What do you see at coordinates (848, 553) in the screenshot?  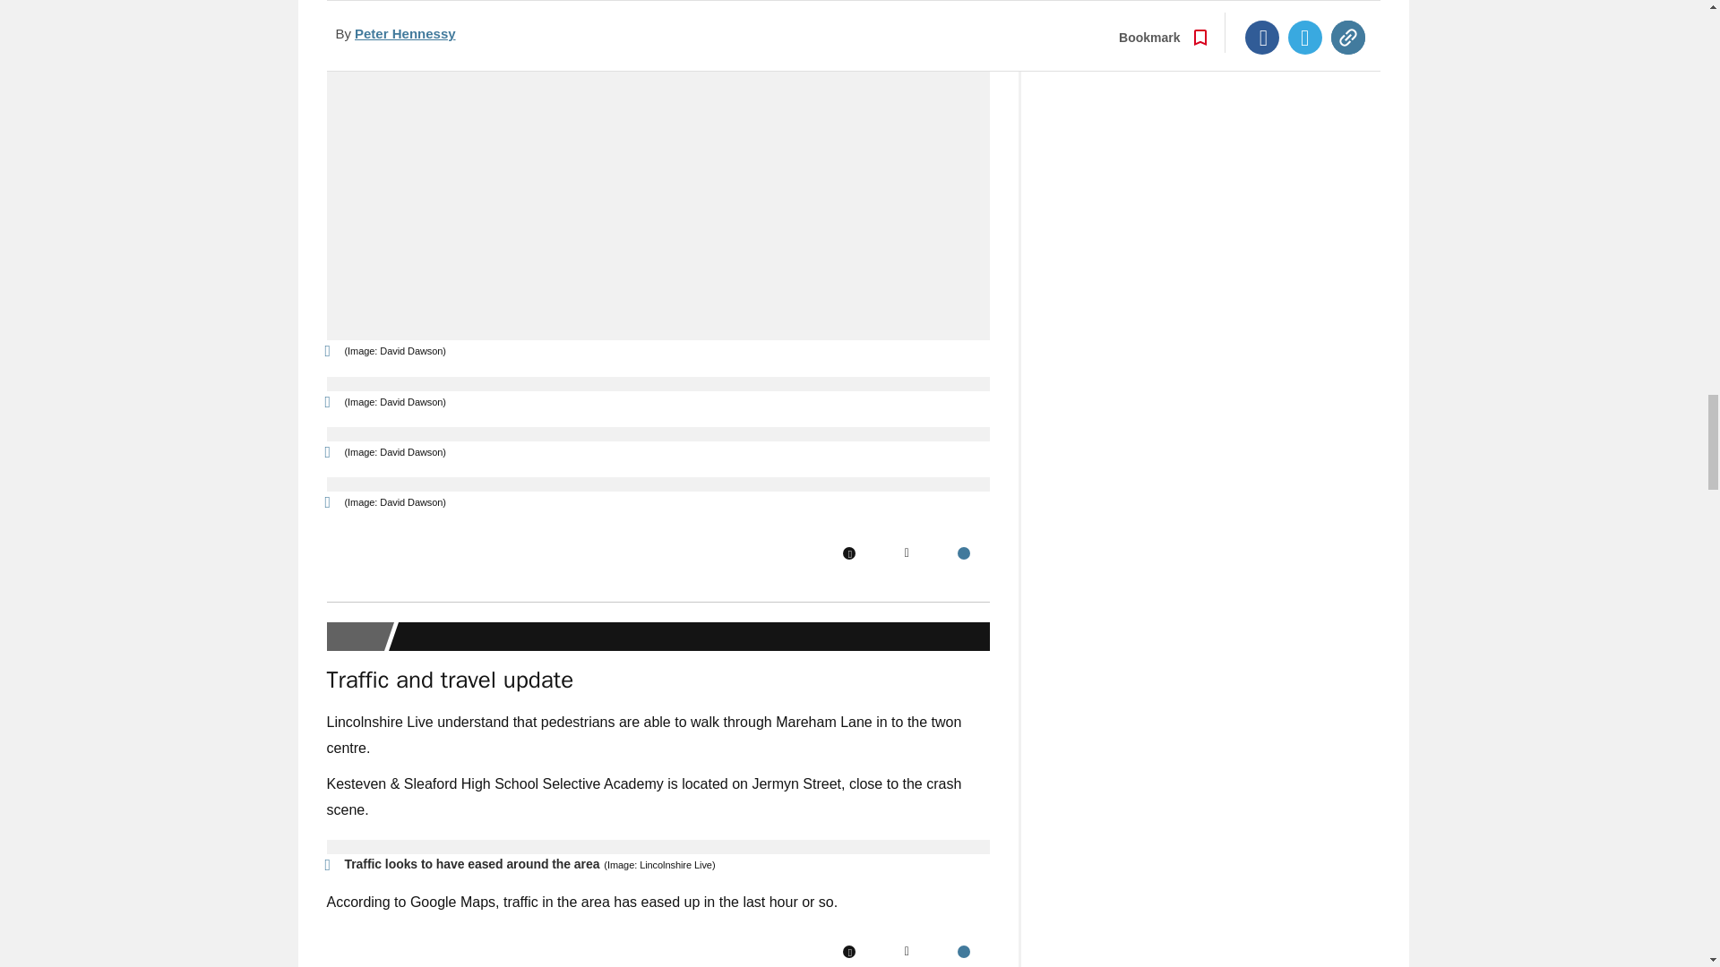 I see `Facebook` at bounding box center [848, 553].